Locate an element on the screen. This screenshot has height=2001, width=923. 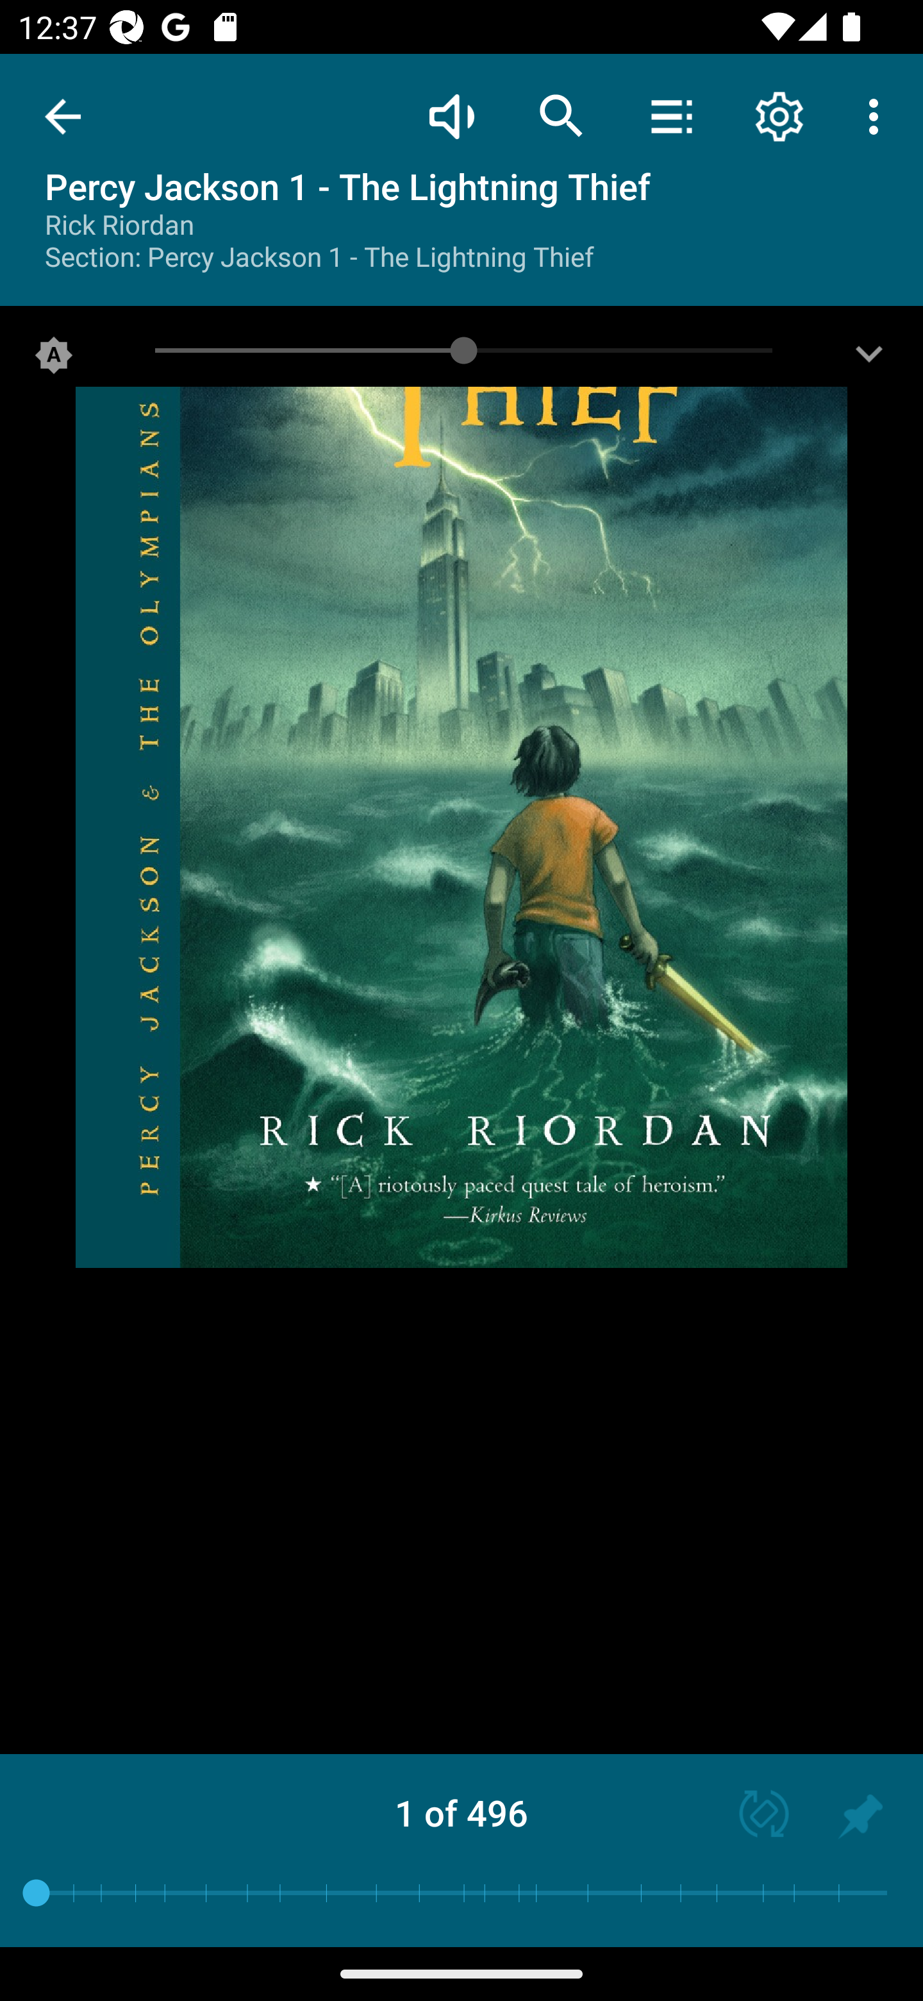
Contents / Bookmarks / Quotes is located at coordinates (671, 115).